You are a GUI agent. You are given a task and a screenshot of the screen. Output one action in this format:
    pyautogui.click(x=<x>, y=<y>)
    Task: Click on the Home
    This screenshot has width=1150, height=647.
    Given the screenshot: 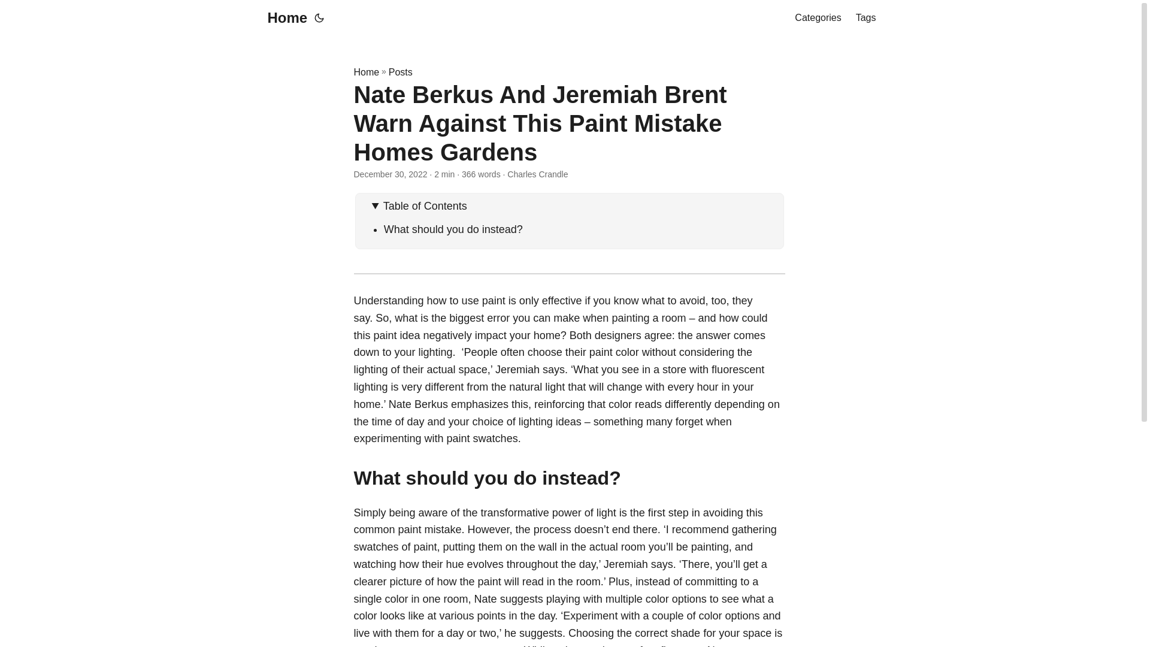 What is the action you would take?
    pyautogui.click(x=284, y=18)
    